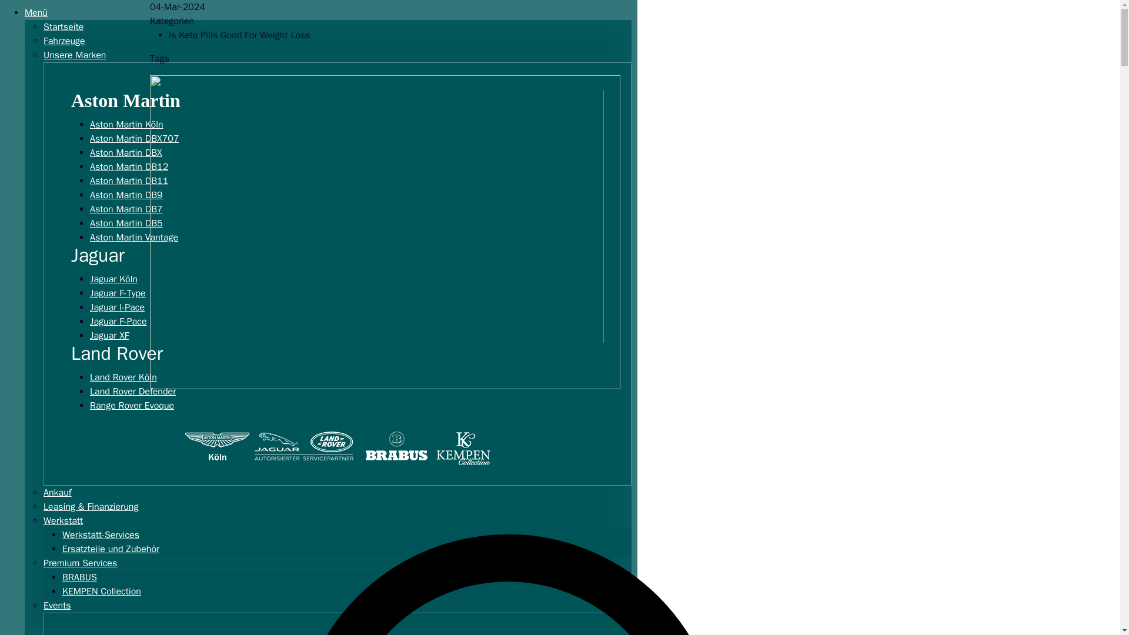 This screenshot has height=635, width=1129. I want to click on Land Rover Defender, so click(139, 392).